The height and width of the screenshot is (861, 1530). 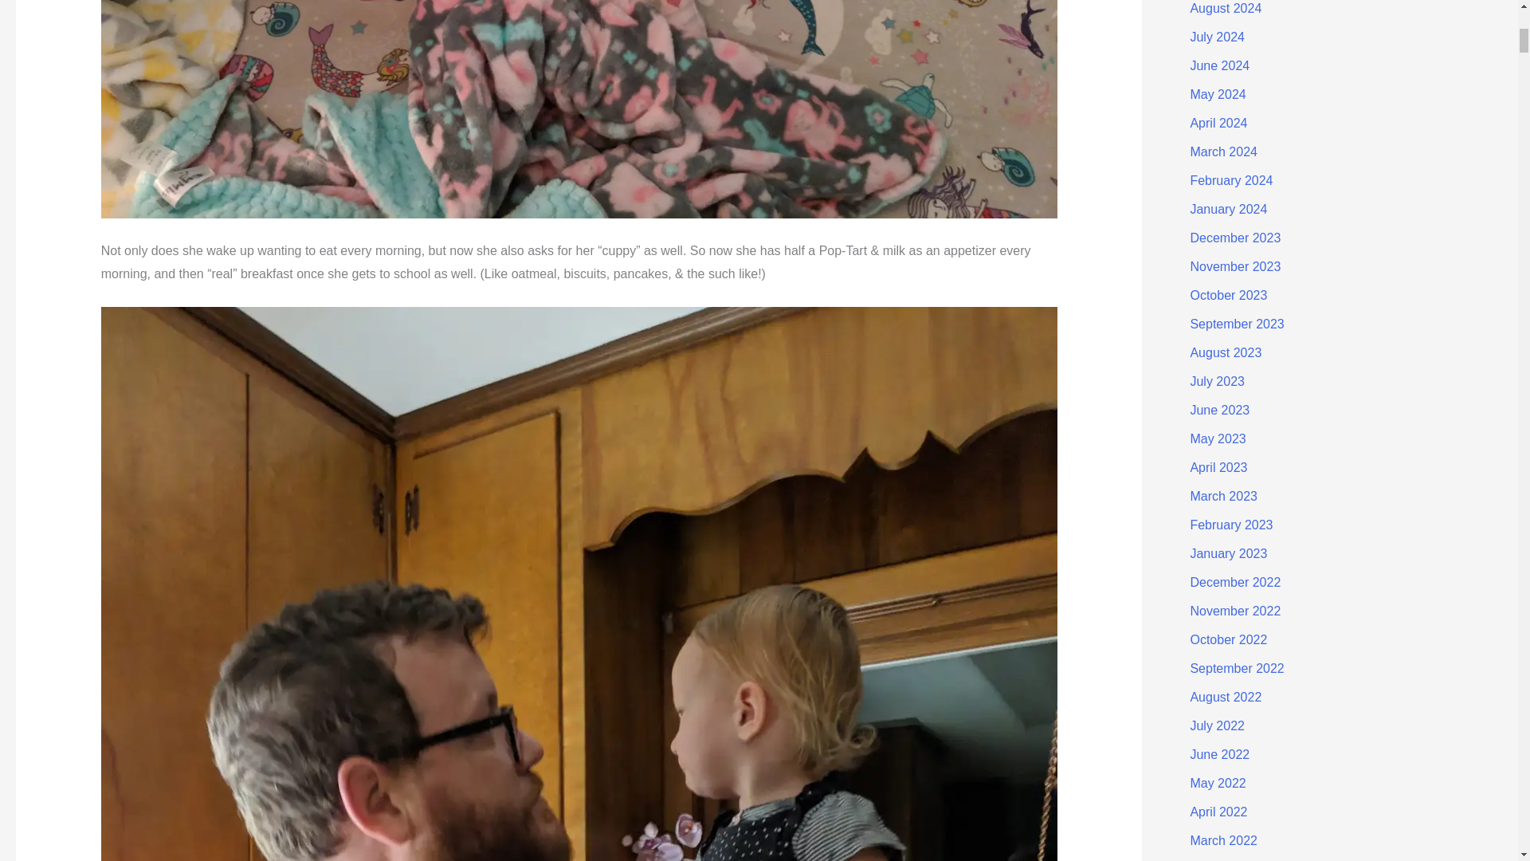 I want to click on February 2024, so click(x=1231, y=180).